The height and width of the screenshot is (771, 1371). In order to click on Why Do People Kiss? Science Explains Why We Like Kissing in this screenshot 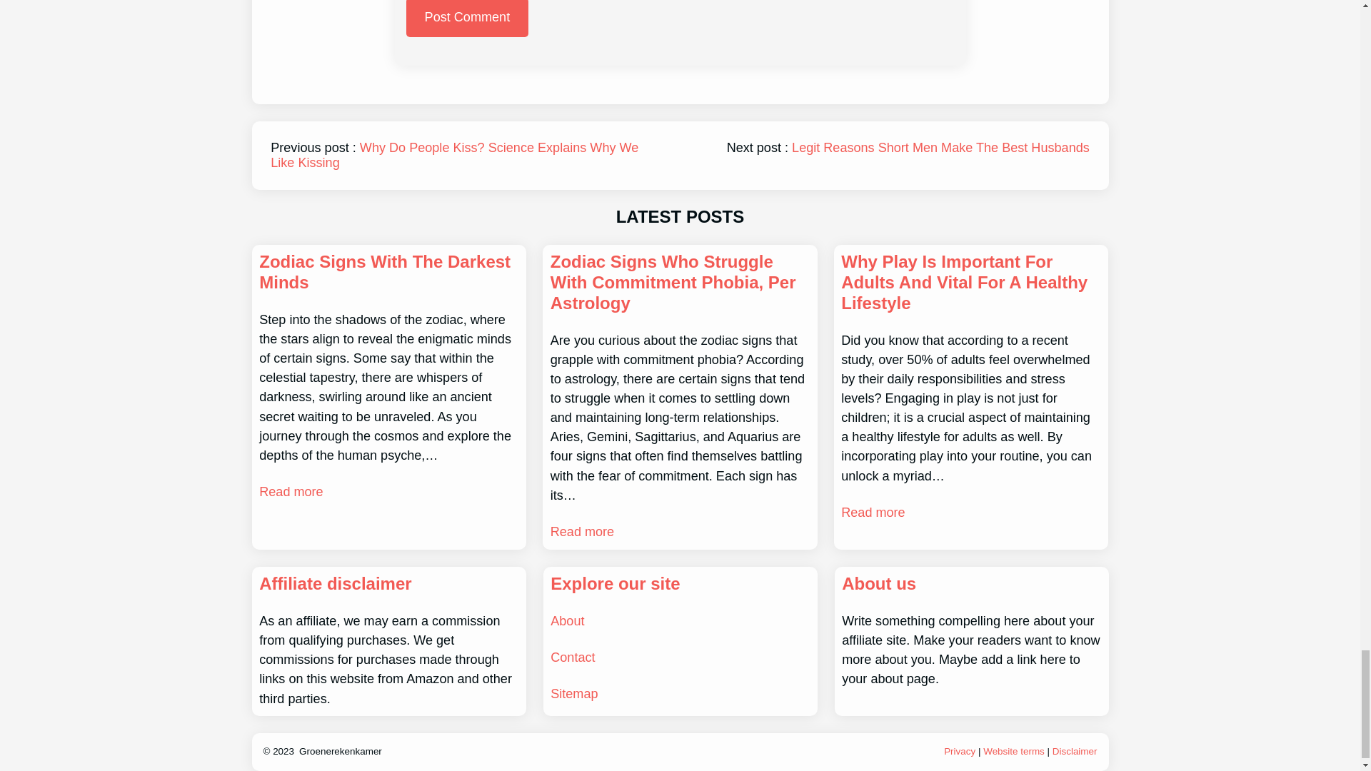, I will do `click(454, 154)`.